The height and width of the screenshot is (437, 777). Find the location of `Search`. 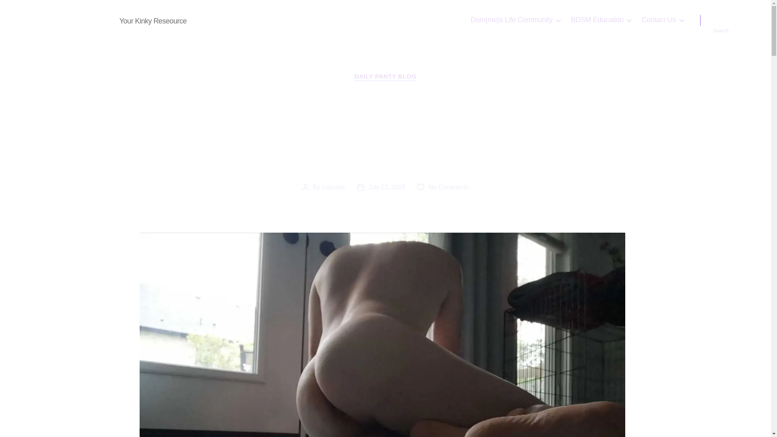

Search is located at coordinates (721, 20).